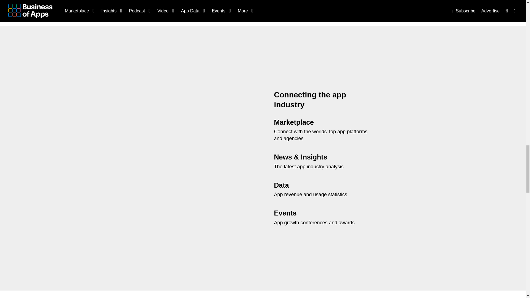 This screenshot has width=530, height=298. What do you see at coordinates (294, 122) in the screenshot?
I see `Marketplace` at bounding box center [294, 122].